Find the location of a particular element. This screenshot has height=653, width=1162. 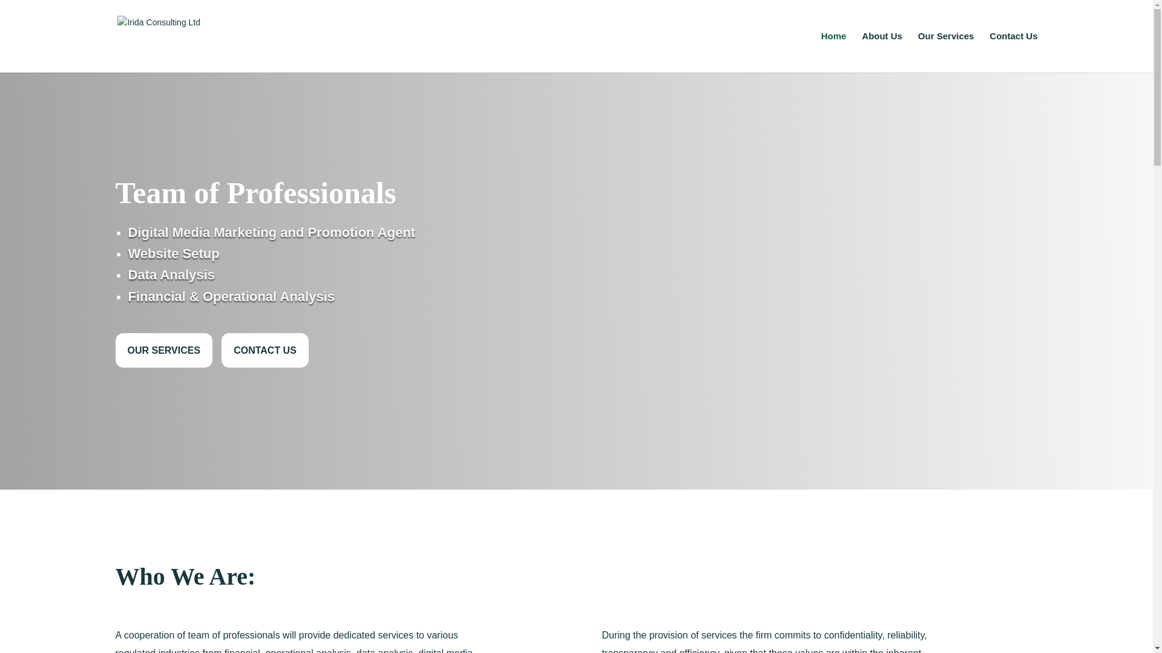

About Us is located at coordinates (882, 52).